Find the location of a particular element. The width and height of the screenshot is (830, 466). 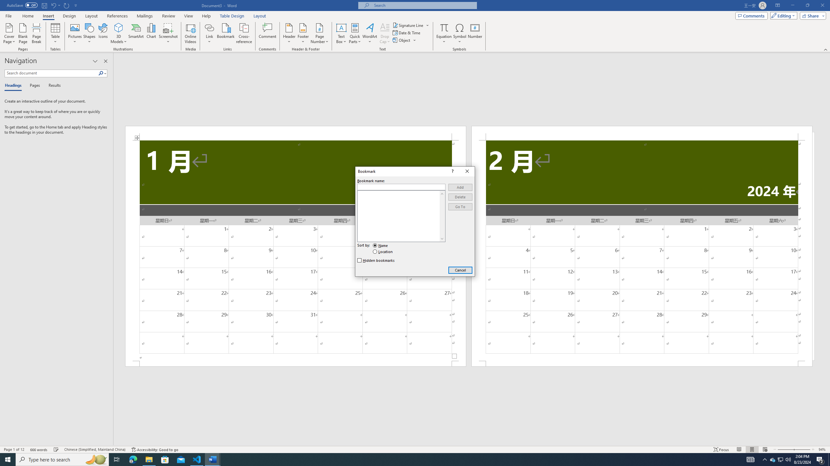

Quick Parts is located at coordinates (355, 33).